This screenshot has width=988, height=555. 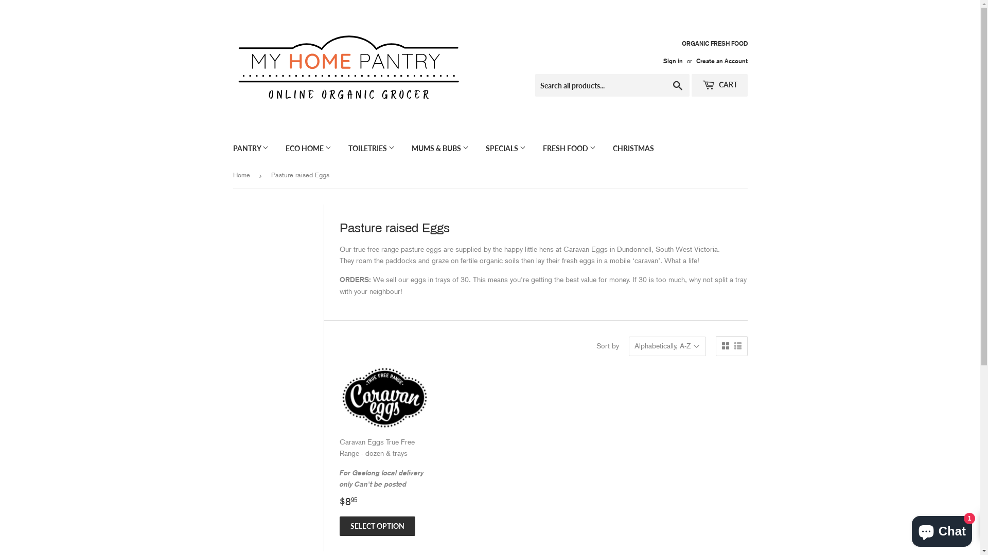 What do you see at coordinates (251, 149) in the screenshot?
I see `PANTRY` at bounding box center [251, 149].